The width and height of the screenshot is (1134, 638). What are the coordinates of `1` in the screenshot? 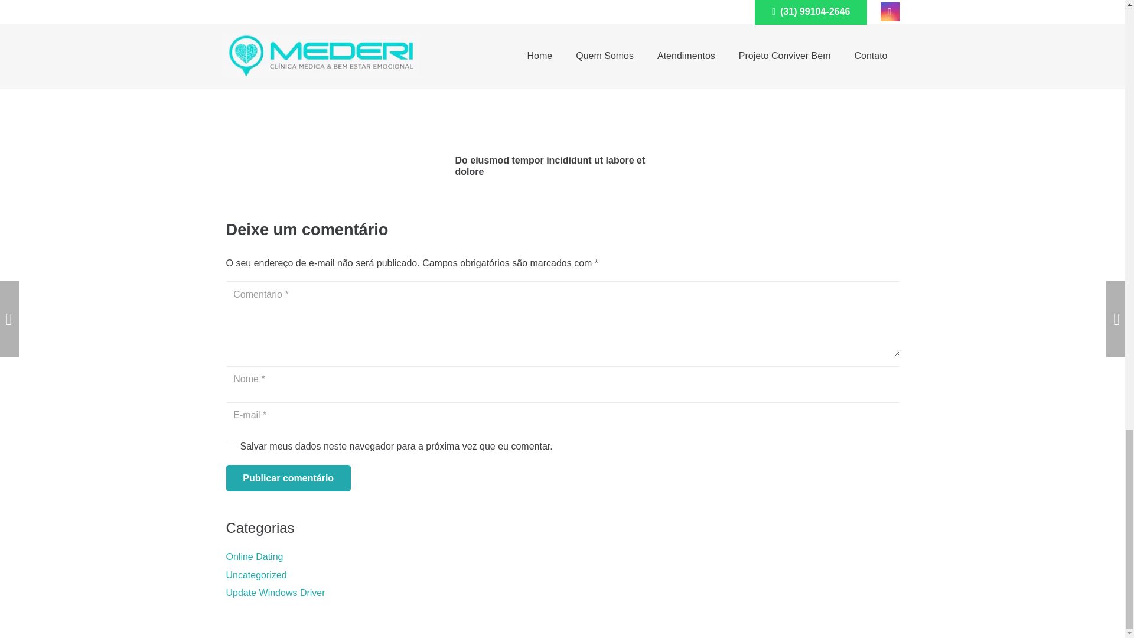 It's located at (230, 447).